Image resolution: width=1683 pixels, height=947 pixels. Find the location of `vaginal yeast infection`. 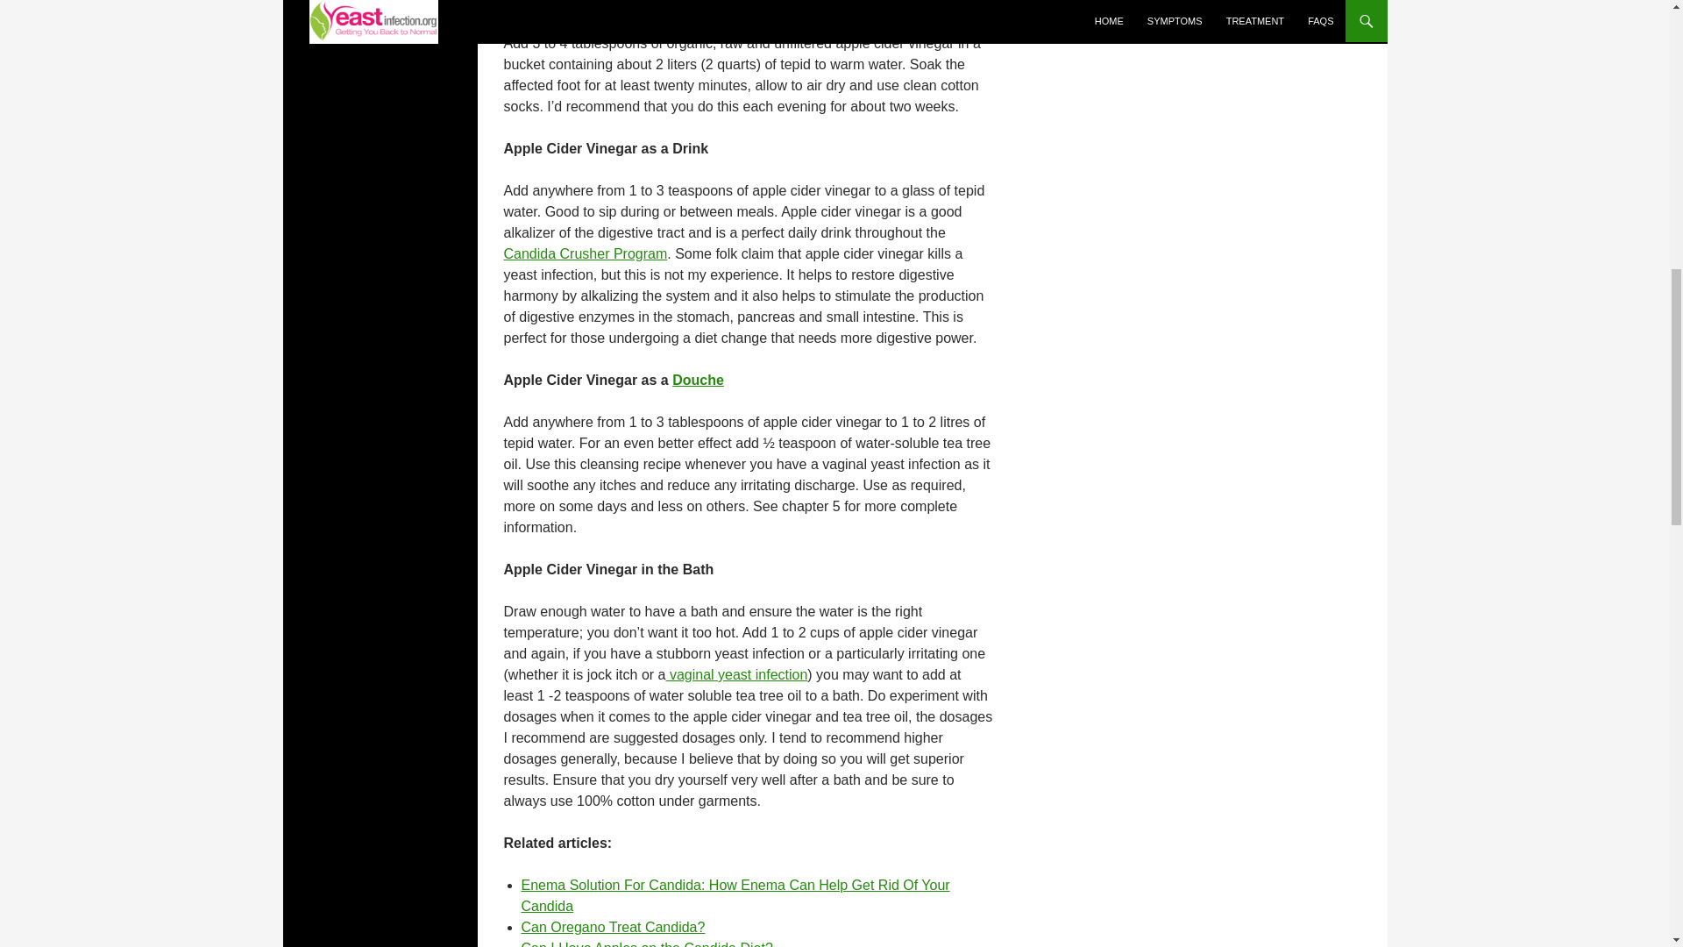

vaginal yeast infection is located at coordinates (736, 674).